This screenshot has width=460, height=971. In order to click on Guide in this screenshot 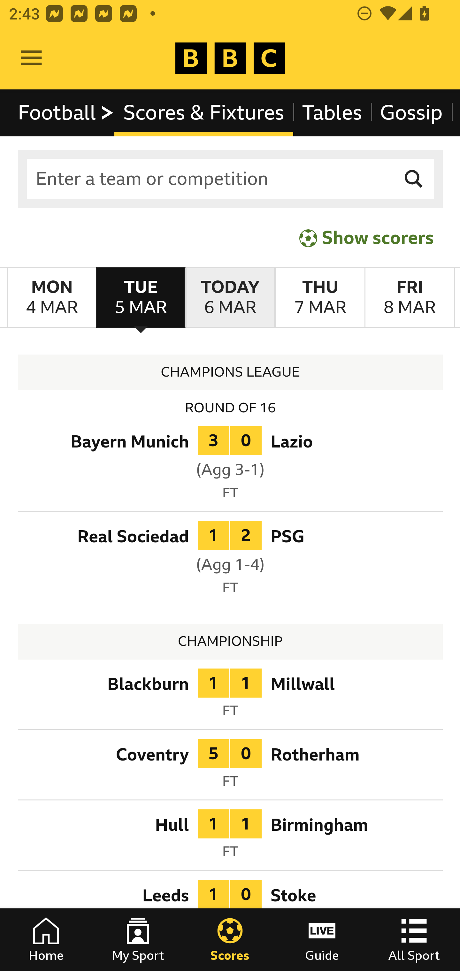, I will do `click(322, 940)`.